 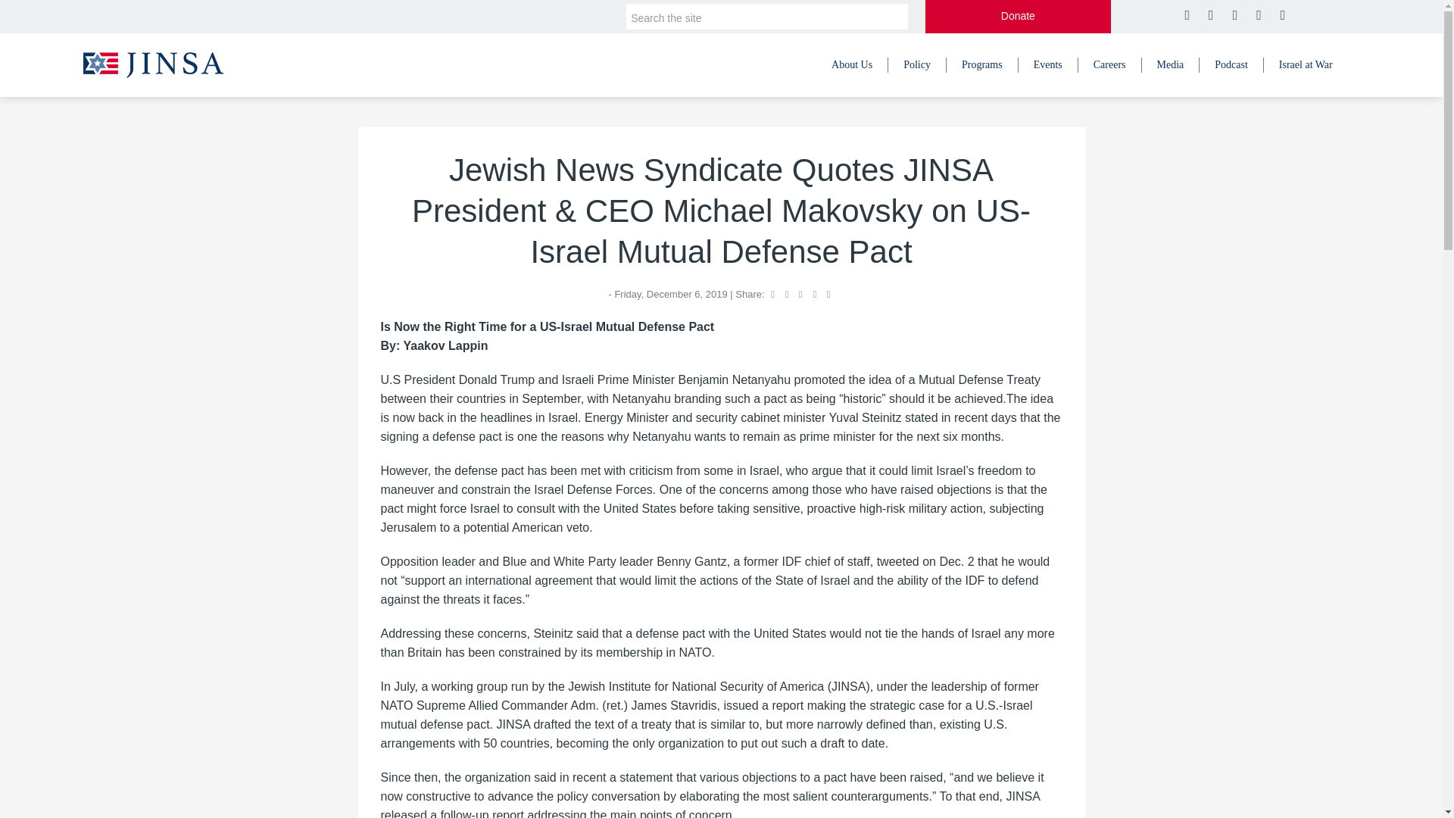 What do you see at coordinates (1110, 65) in the screenshot?
I see `Careers` at bounding box center [1110, 65].